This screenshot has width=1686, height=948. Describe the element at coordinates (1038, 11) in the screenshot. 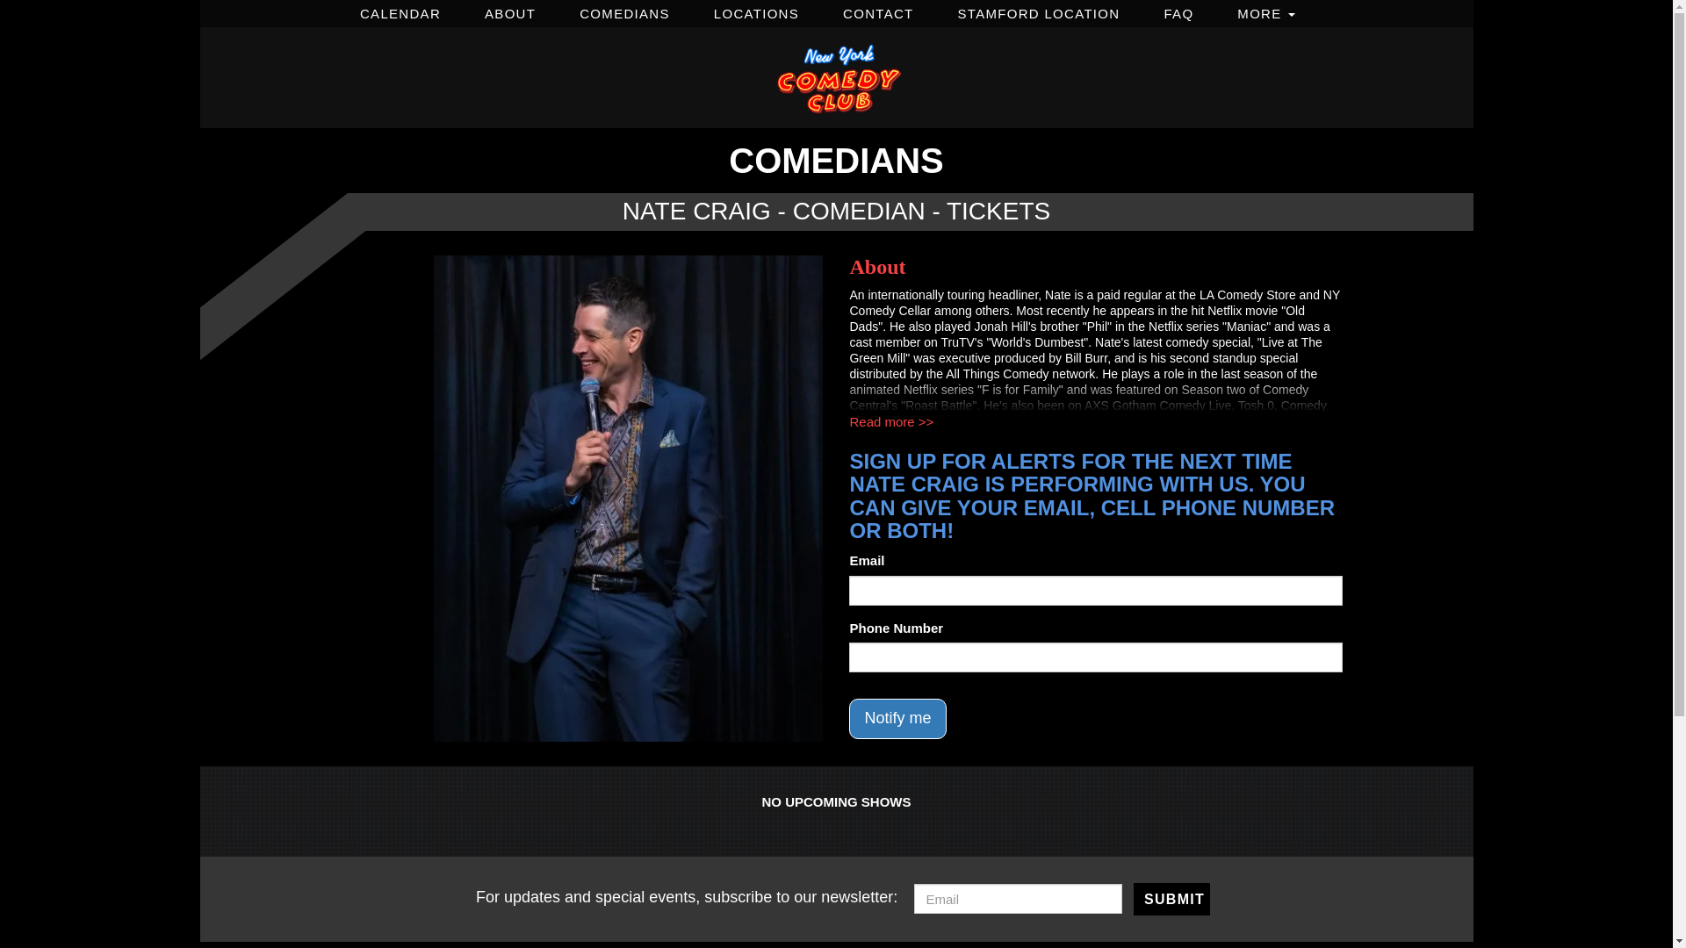

I see `STAMFORD LOCATION` at that location.